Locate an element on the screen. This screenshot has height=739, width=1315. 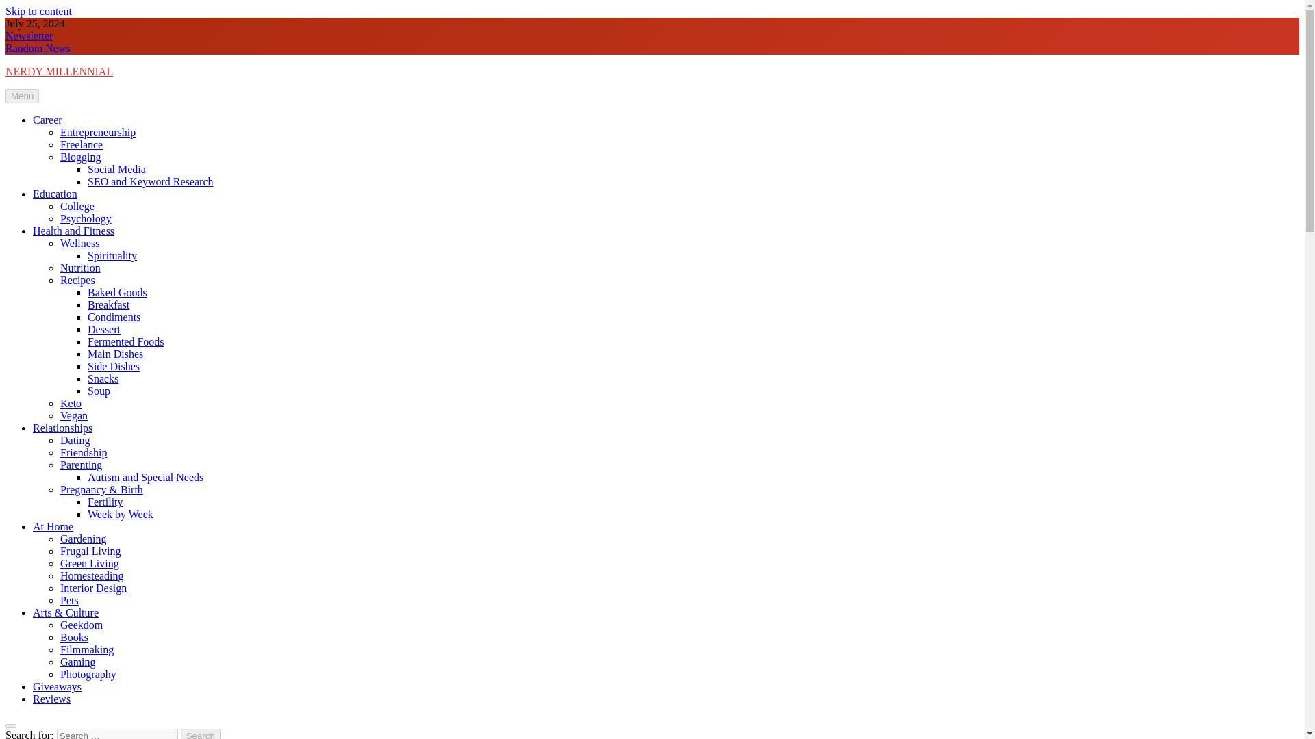
At Home is located at coordinates (53, 526).